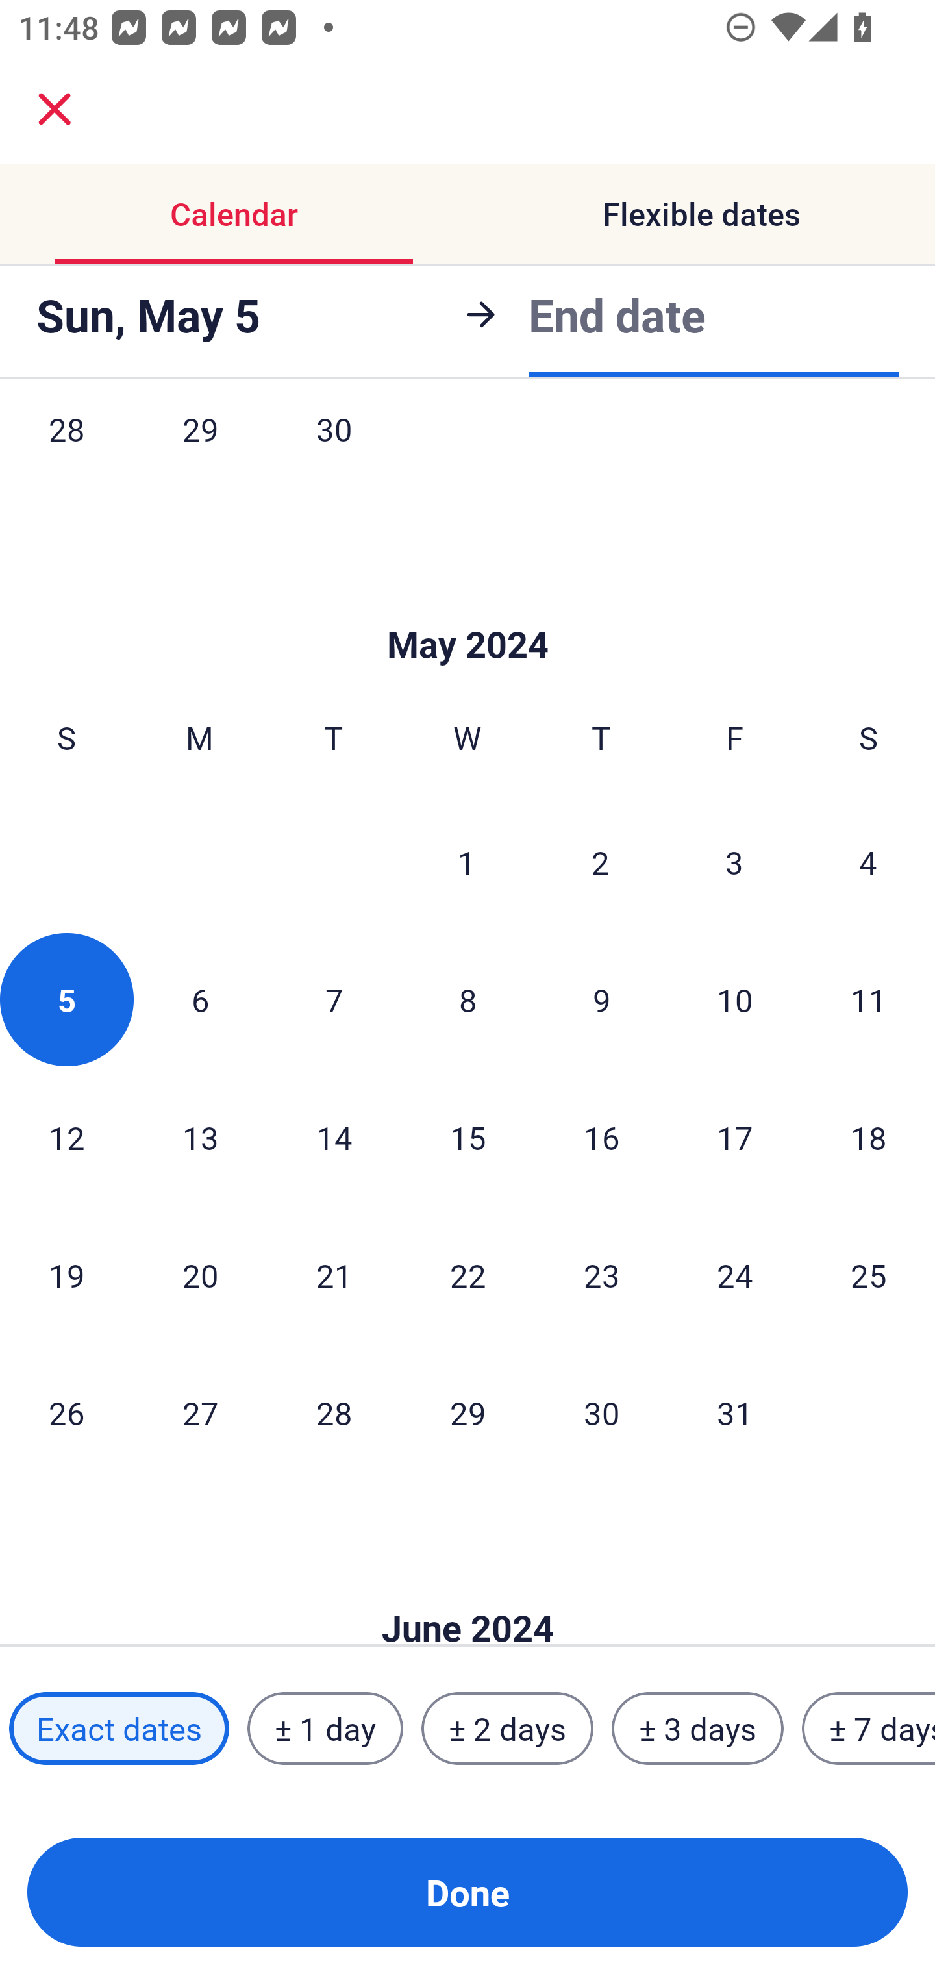  What do you see at coordinates (200, 1275) in the screenshot?
I see `20 Monday, May 20, 2024` at bounding box center [200, 1275].